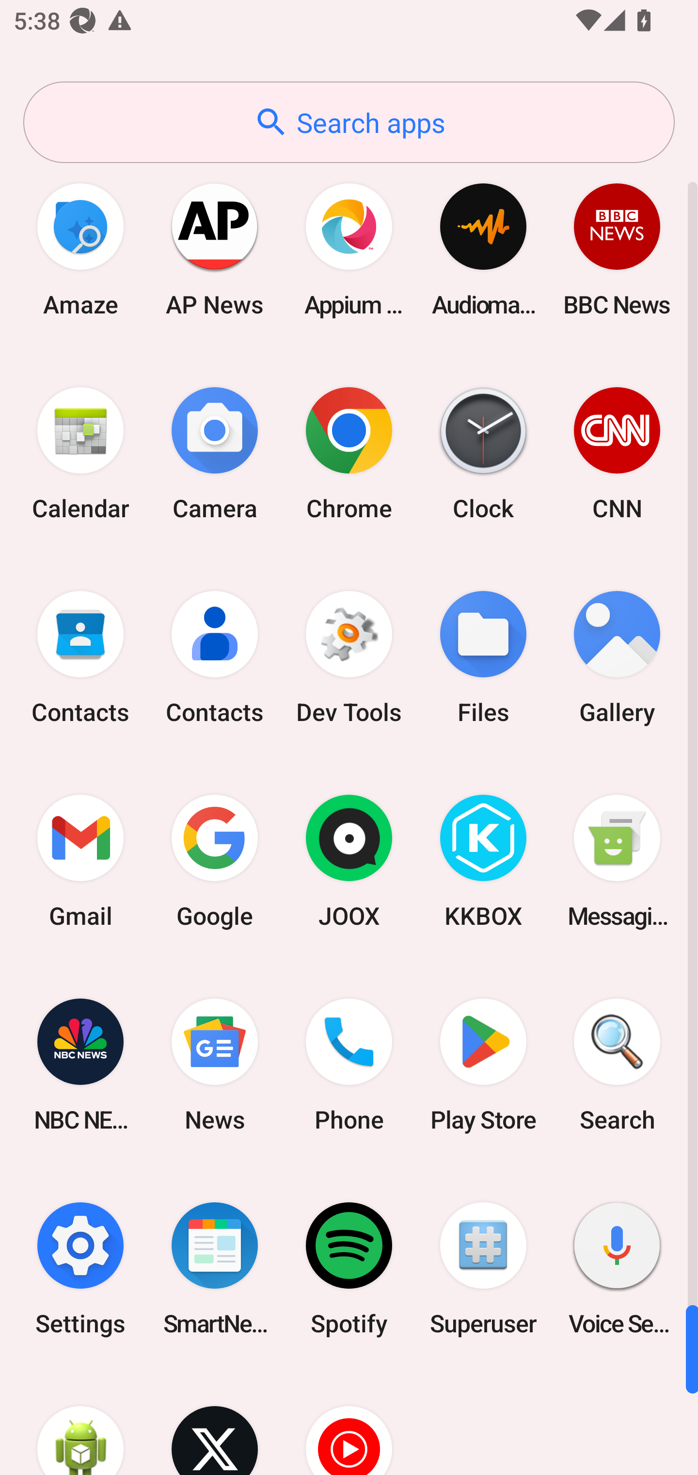 The image size is (698, 1475). I want to click on X, so click(215, 1423).